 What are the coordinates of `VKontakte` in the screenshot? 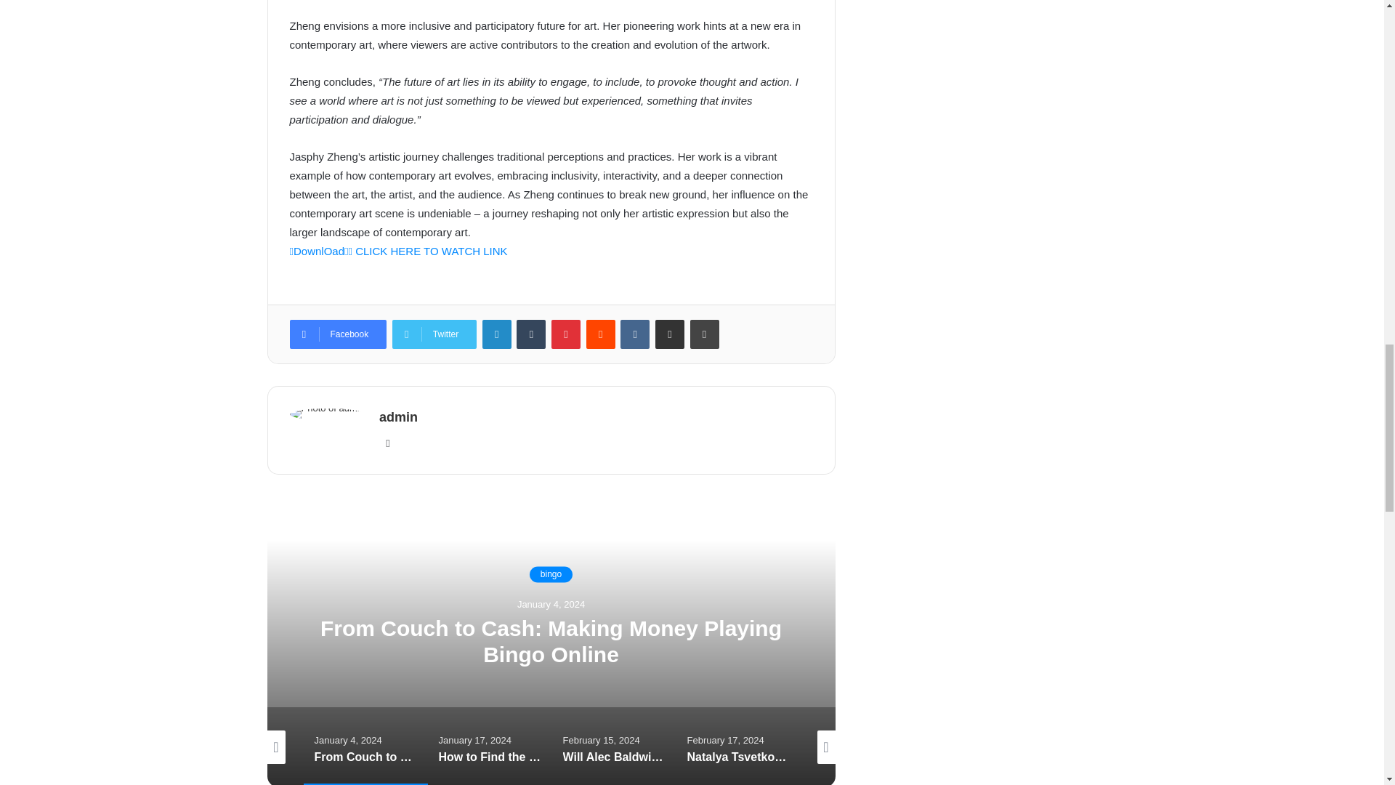 It's located at (635, 334).